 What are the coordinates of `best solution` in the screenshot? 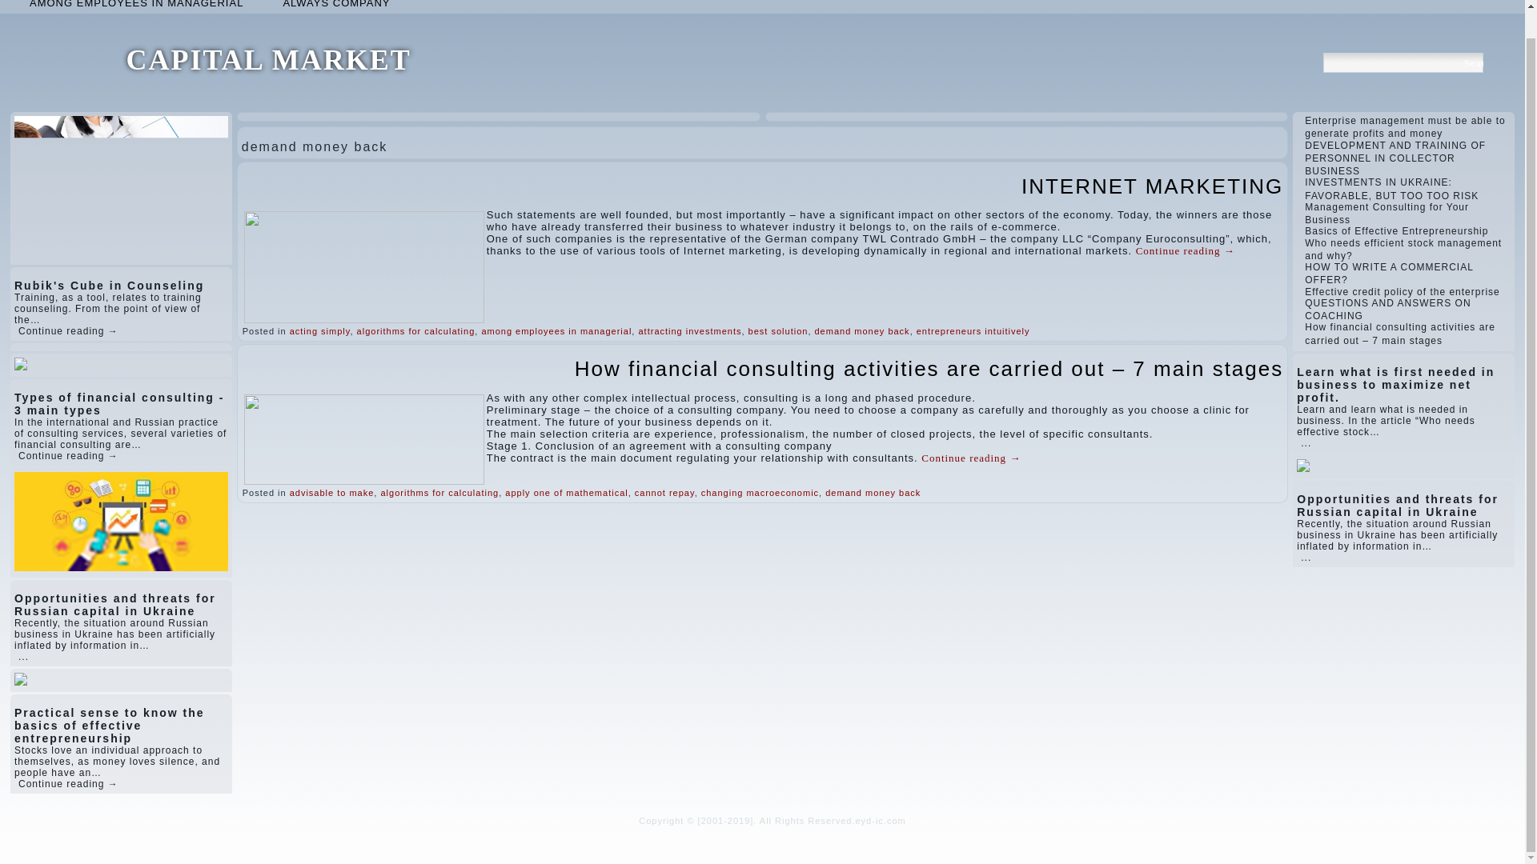 It's located at (778, 331).